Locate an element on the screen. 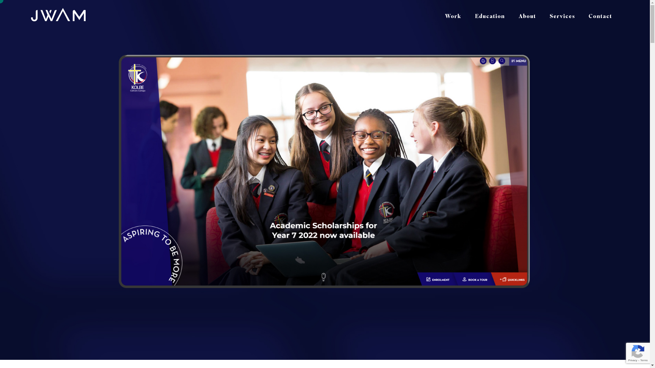 This screenshot has width=655, height=368. Work is located at coordinates (453, 14).